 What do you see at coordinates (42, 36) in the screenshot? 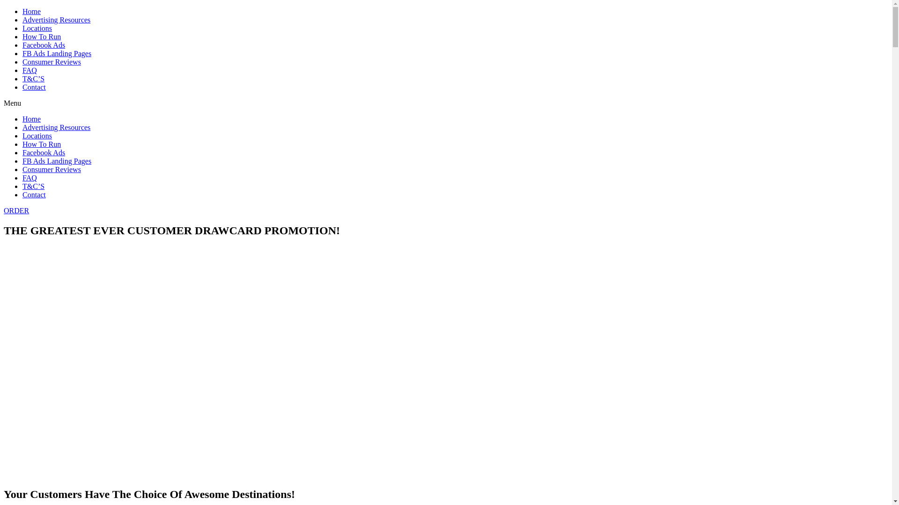
I see `How To Run` at bounding box center [42, 36].